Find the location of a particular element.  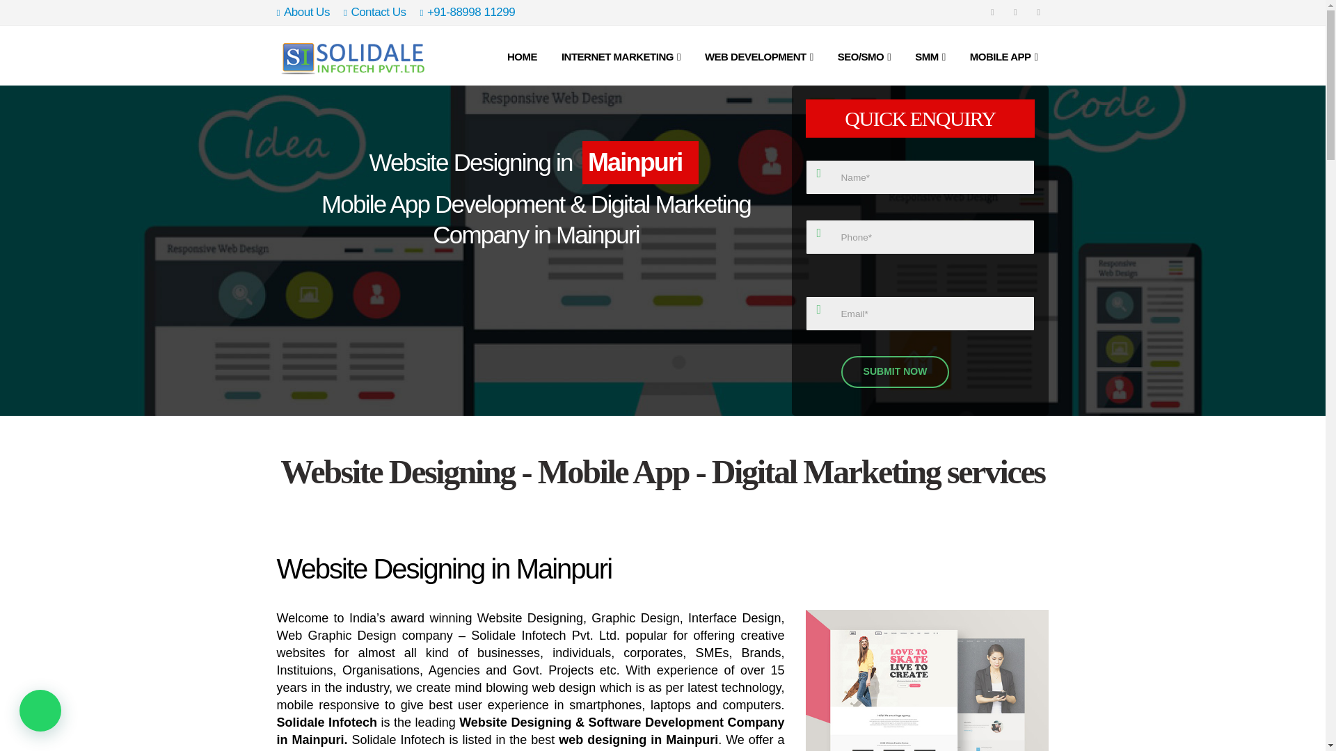

Facebook is located at coordinates (992, 13).